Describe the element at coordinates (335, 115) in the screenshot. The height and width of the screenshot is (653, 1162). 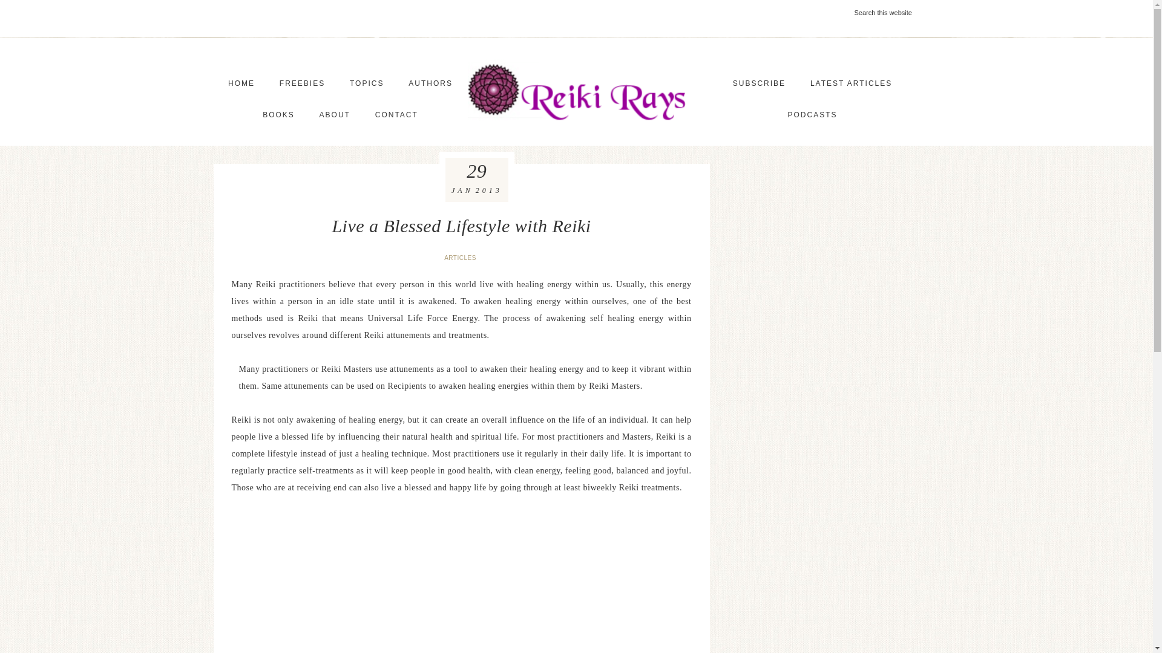
I see `ABOUT` at that location.